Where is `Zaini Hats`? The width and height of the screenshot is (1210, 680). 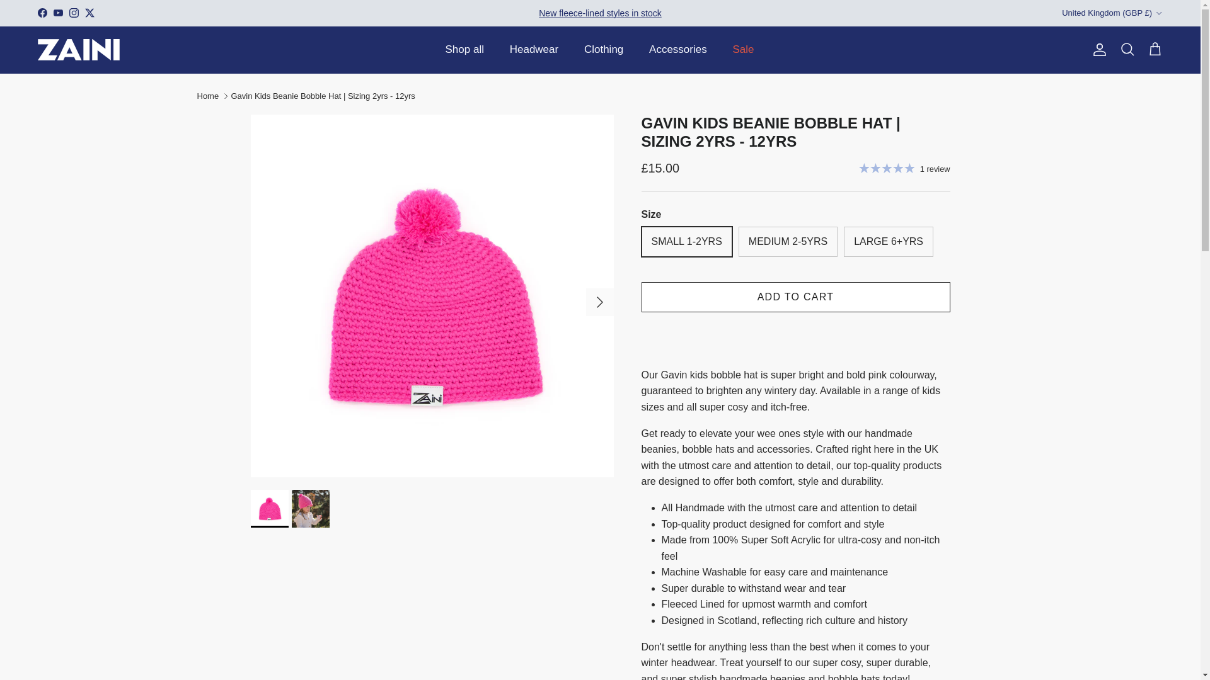 Zaini Hats is located at coordinates (78, 49).